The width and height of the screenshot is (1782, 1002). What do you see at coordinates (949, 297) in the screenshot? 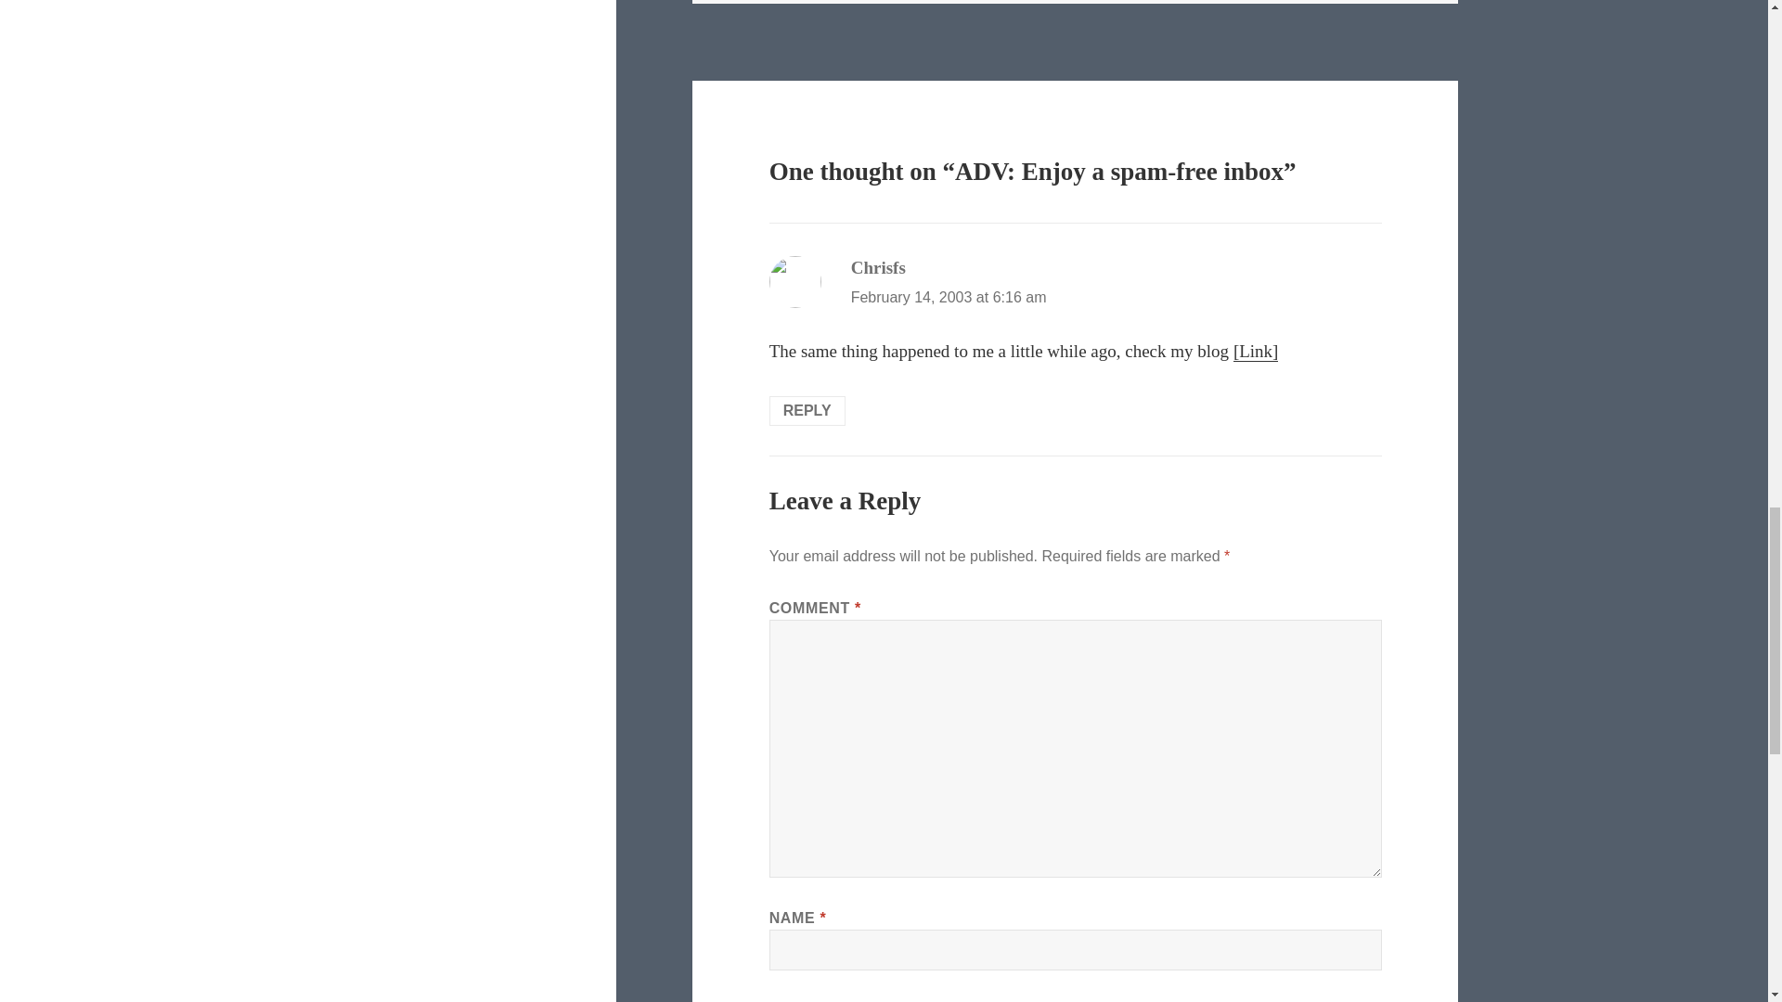
I see `February 14, 2003 at 6:16 am` at bounding box center [949, 297].